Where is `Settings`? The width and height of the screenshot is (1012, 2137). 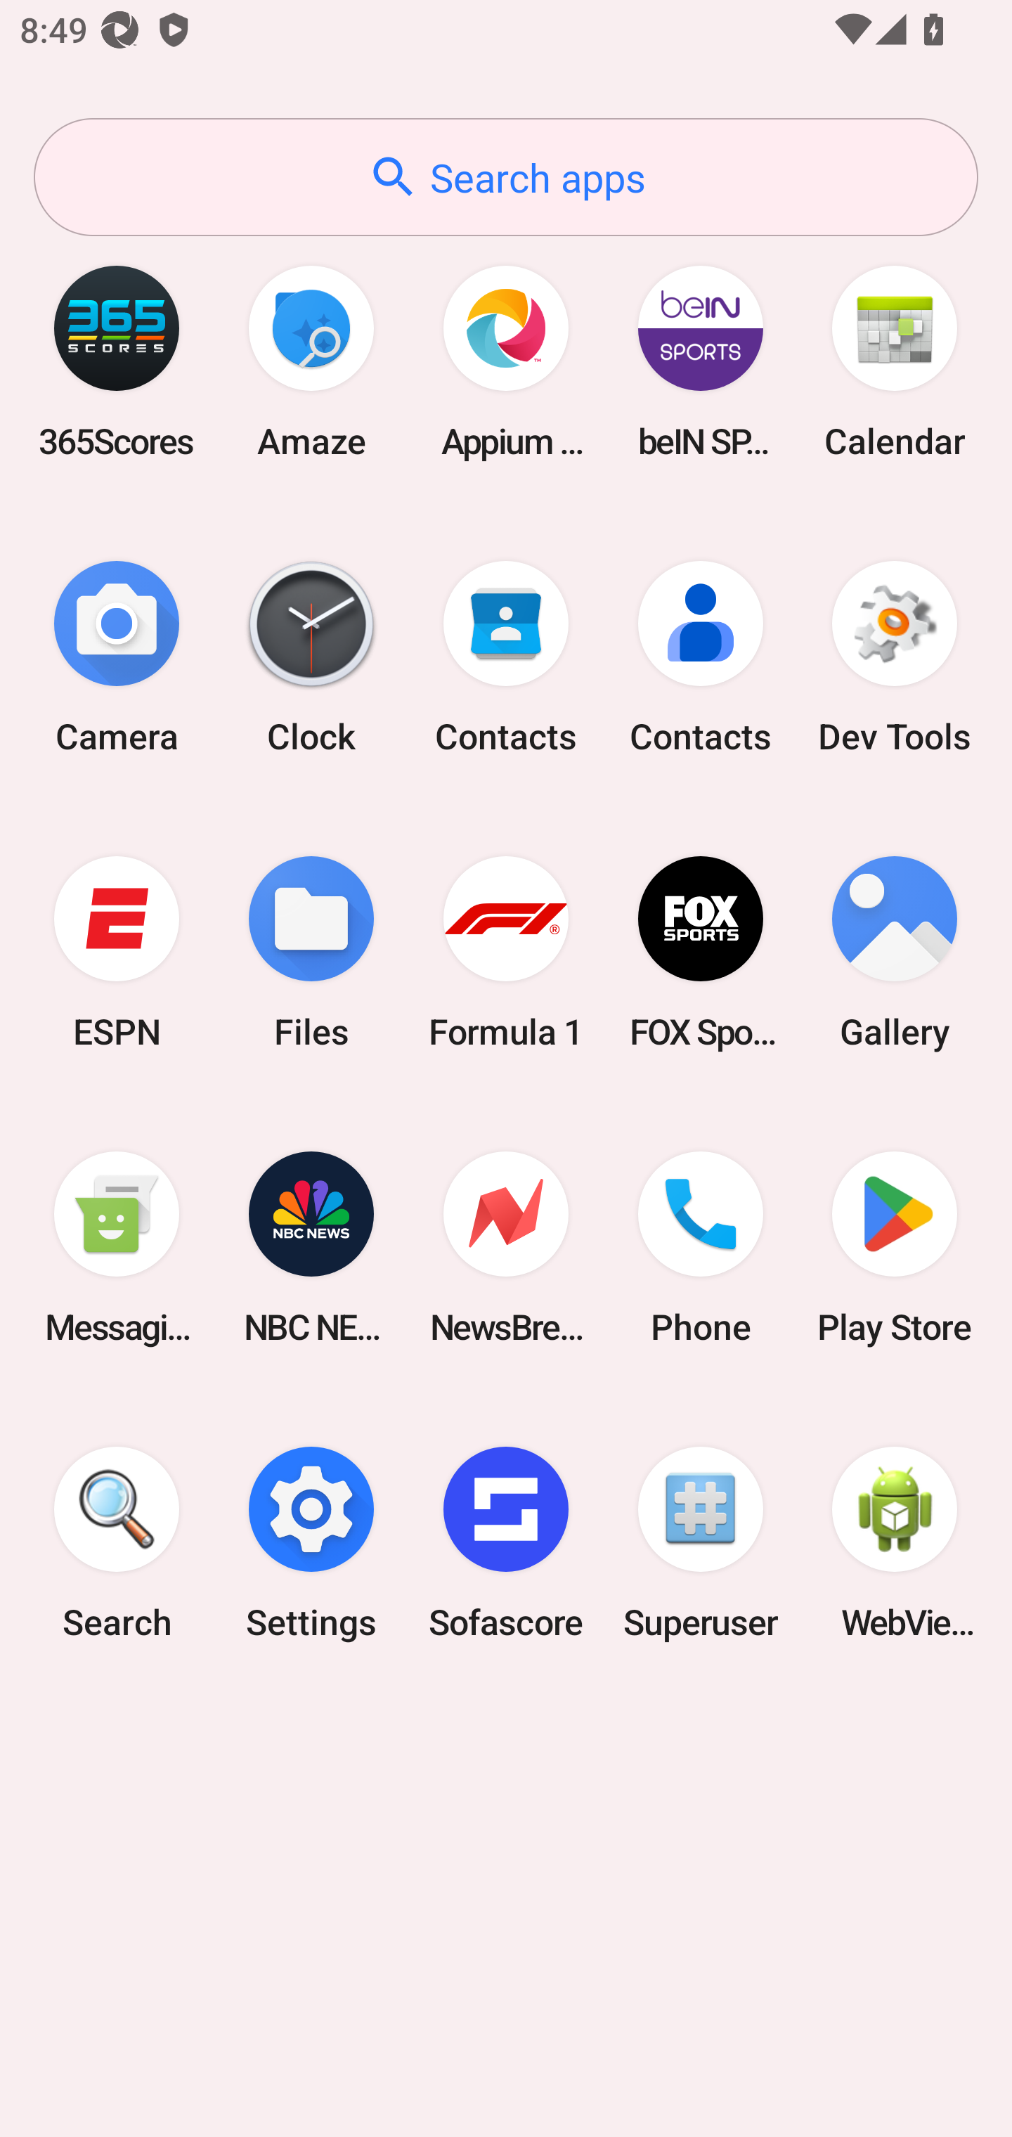 Settings is located at coordinates (311, 1542).